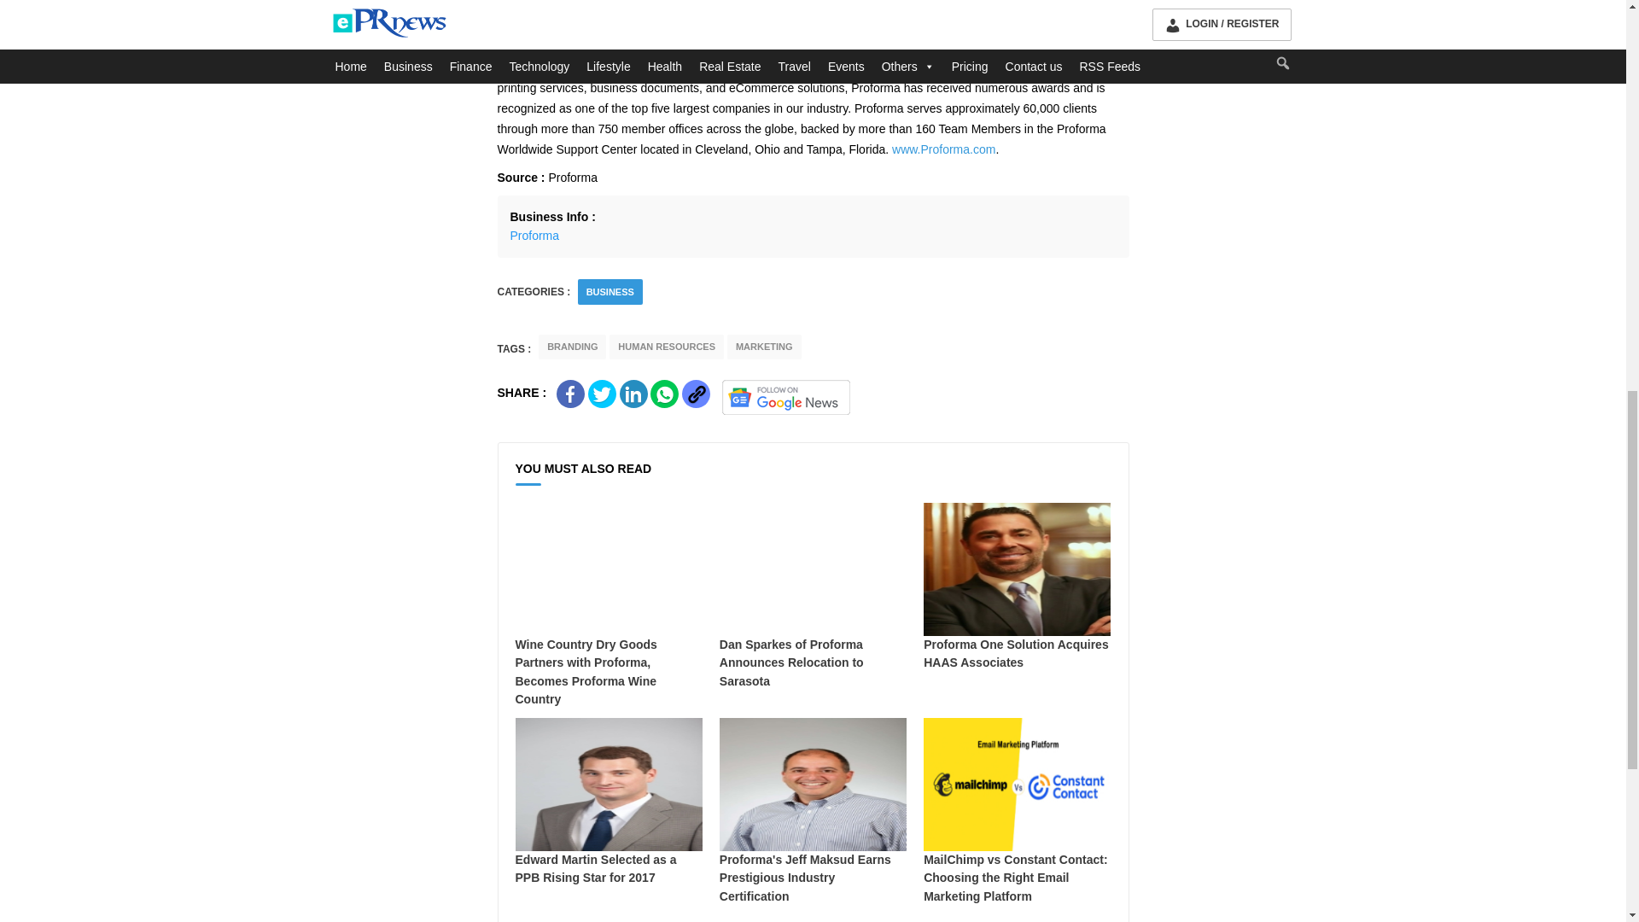 The height and width of the screenshot is (922, 1639). What do you see at coordinates (570, 394) in the screenshot?
I see `Share on Facebook` at bounding box center [570, 394].